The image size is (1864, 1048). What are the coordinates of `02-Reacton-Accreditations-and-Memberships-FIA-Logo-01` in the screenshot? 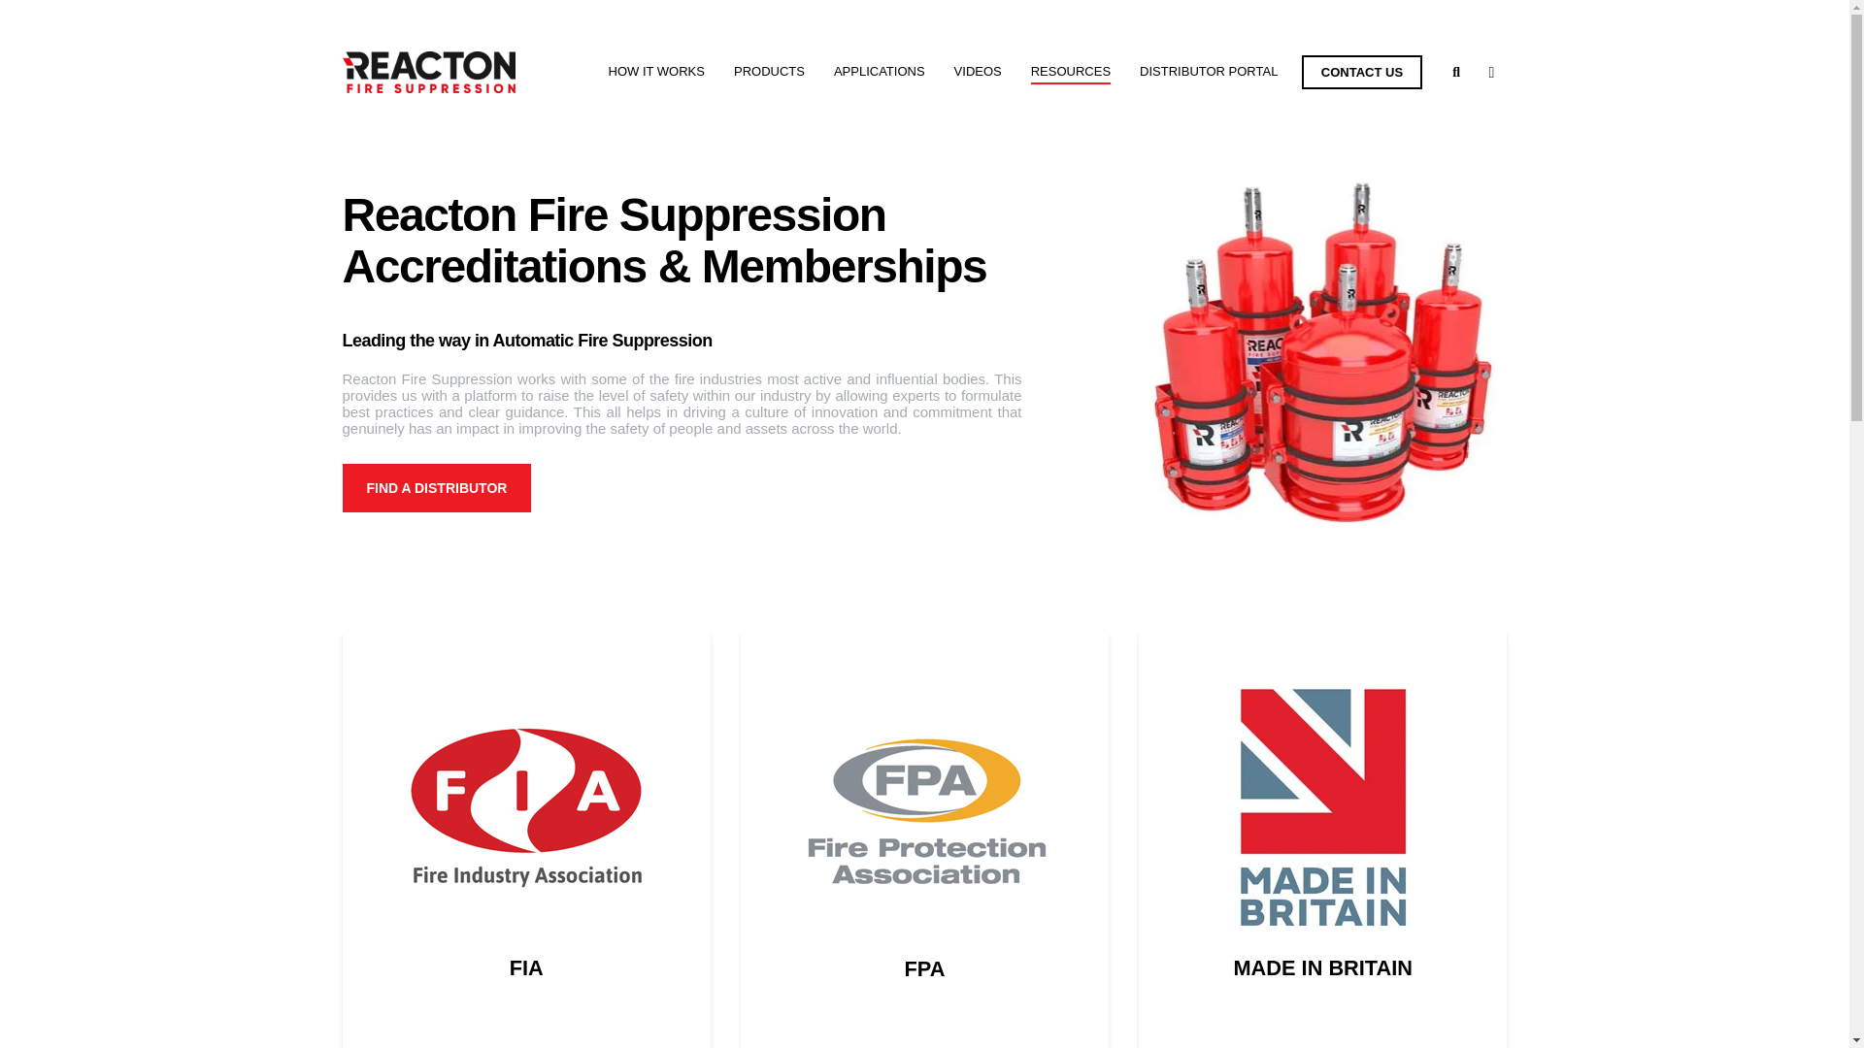 It's located at (525, 806).